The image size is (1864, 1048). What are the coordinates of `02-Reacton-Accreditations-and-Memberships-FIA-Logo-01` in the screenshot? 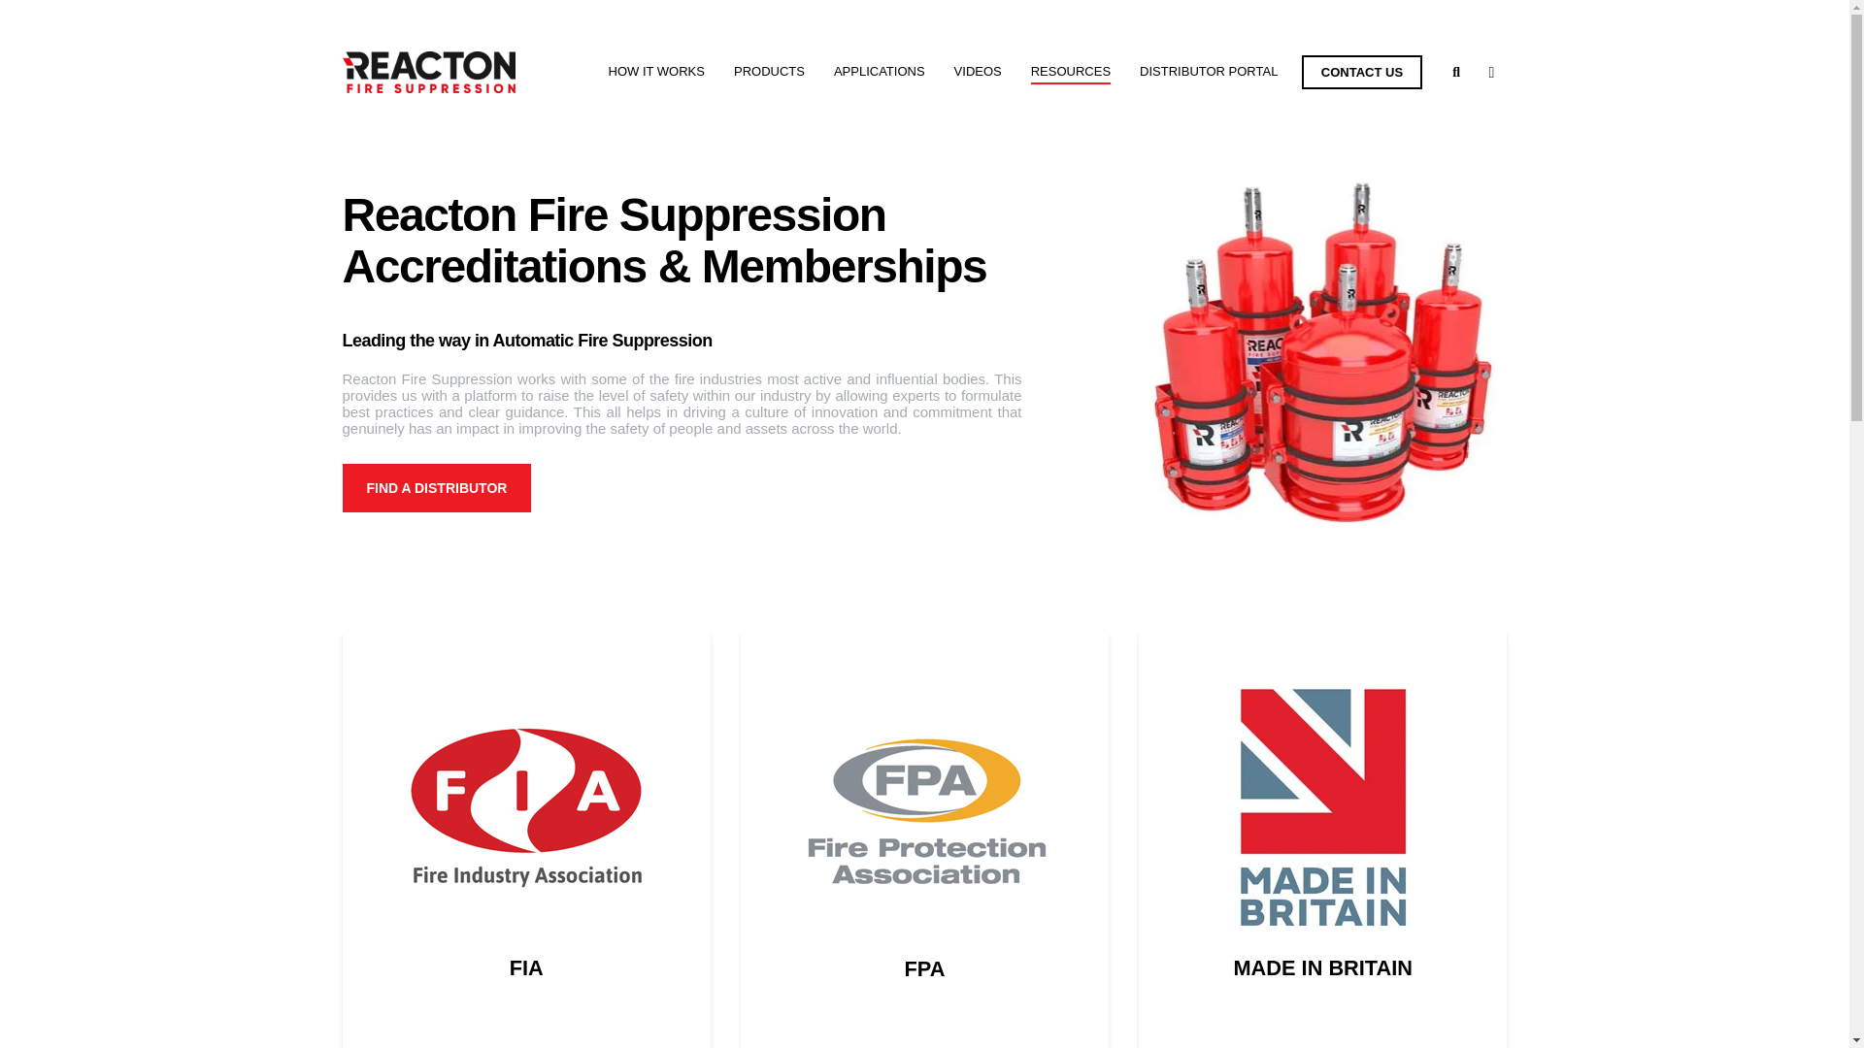 It's located at (525, 806).